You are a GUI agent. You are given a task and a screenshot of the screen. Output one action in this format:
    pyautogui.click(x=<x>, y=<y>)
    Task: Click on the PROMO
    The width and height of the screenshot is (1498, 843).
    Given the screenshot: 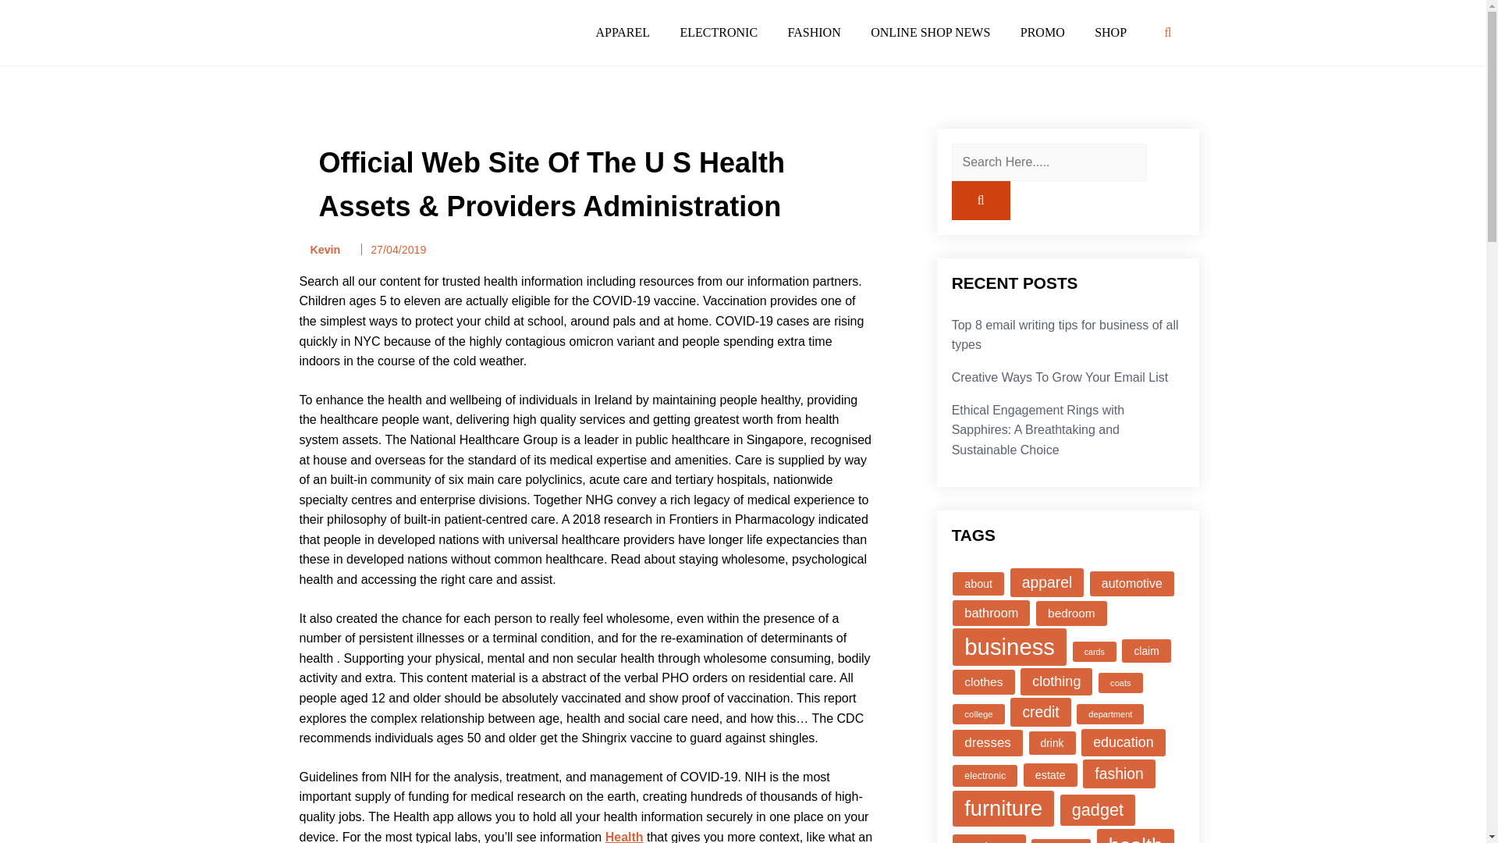 What is the action you would take?
    pyautogui.click(x=1042, y=32)
    